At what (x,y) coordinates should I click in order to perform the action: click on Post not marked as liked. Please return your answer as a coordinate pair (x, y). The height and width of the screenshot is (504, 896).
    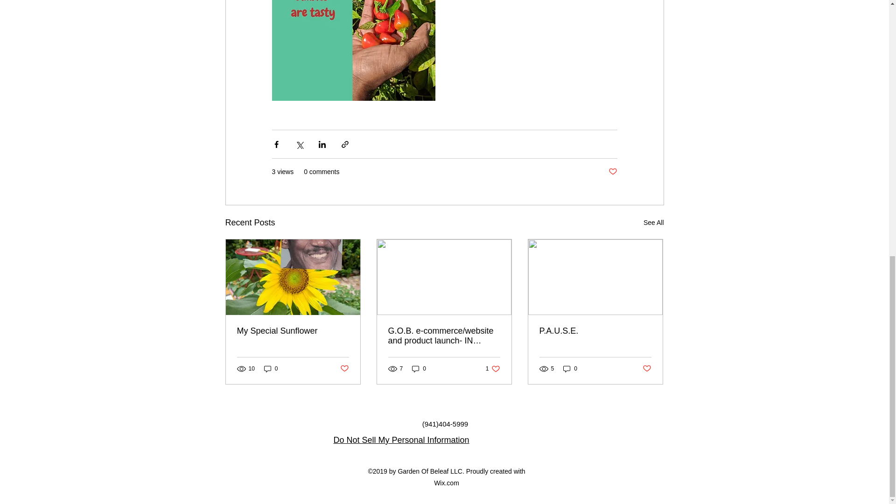
    Looking at the image, I should click on (570, 368).